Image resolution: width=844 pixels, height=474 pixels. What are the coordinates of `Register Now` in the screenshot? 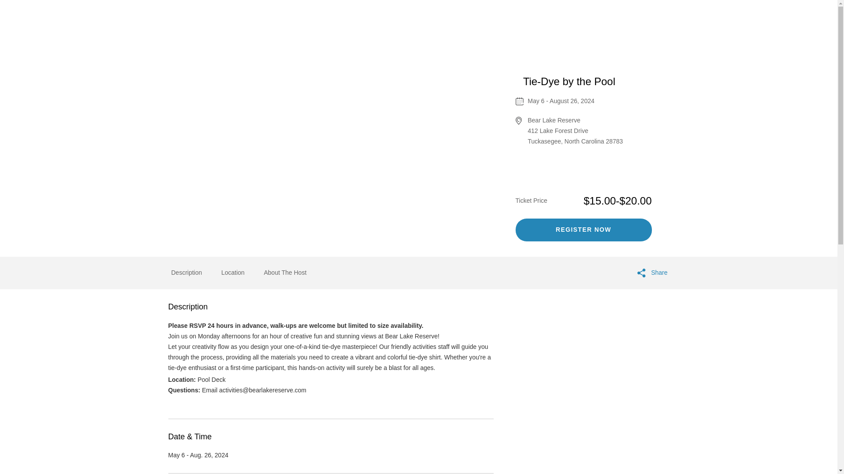 It's located at (583, 230).